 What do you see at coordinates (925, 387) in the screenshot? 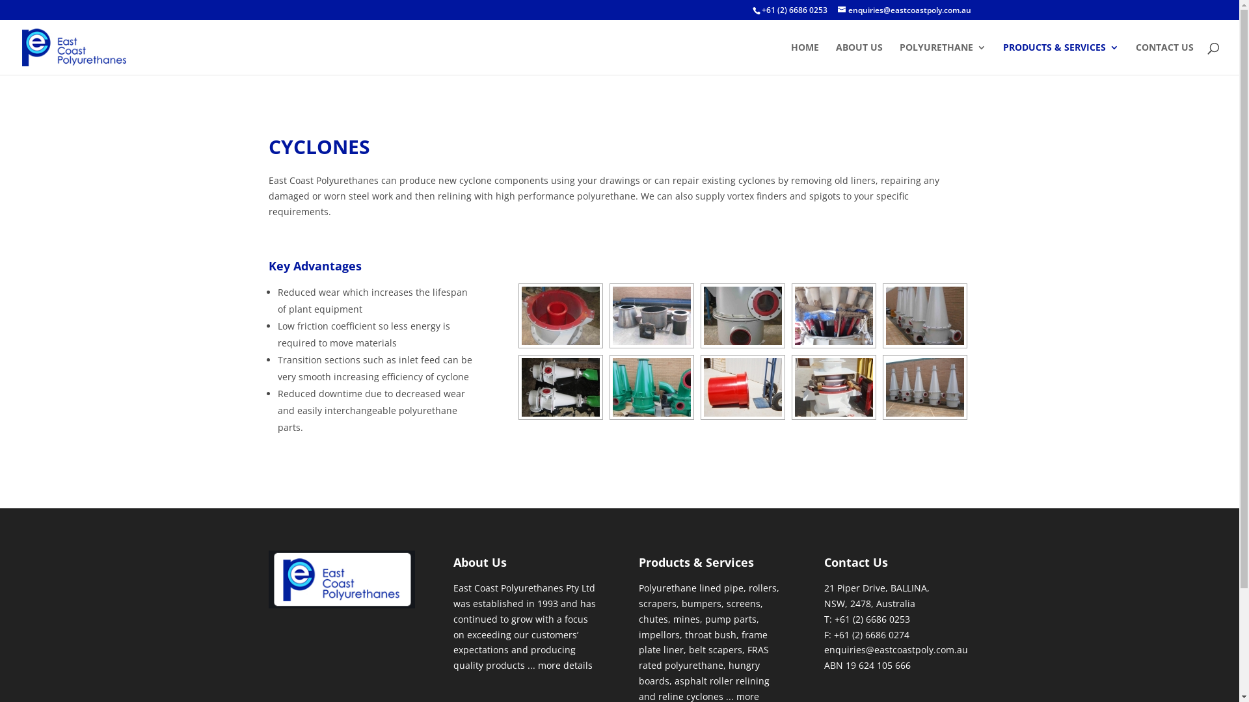
I see `polyurethane lined cyclones` at bounding box center [925, 387].